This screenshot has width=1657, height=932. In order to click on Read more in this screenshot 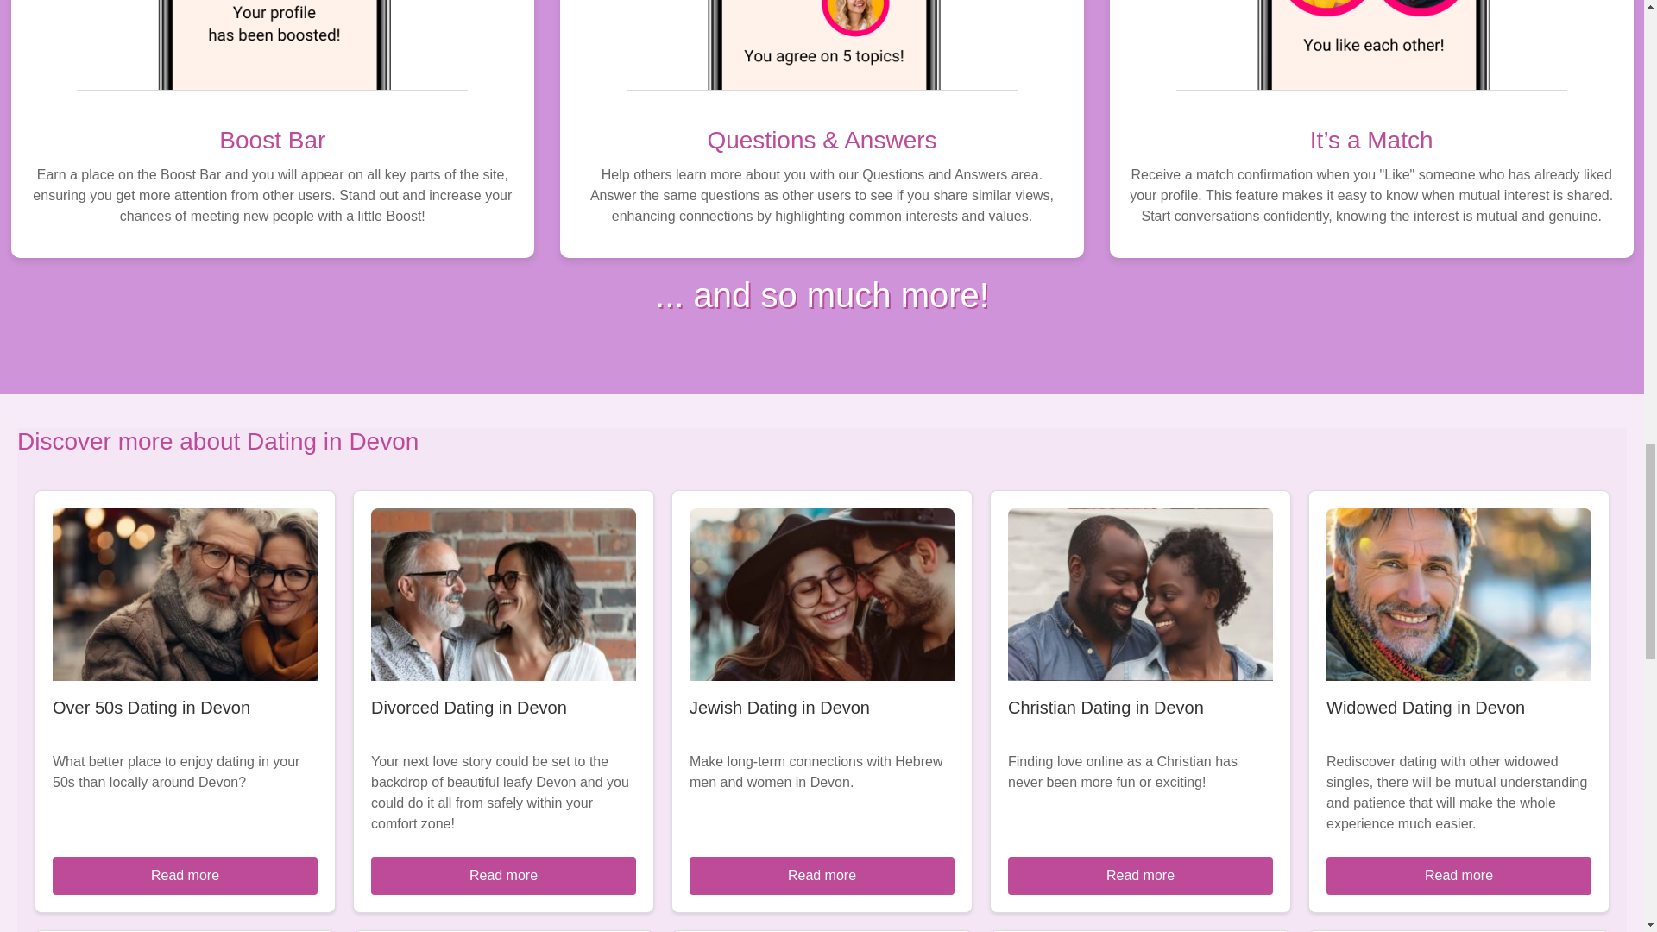, I will do `click(1139, 875)`.